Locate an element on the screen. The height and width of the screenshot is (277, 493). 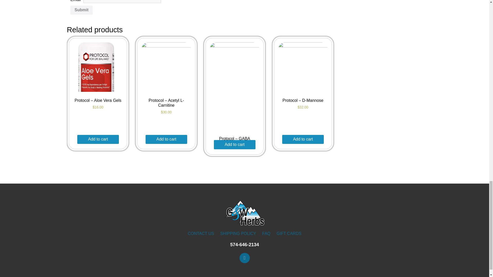
Add to cart is located at coordinates (303, 139).